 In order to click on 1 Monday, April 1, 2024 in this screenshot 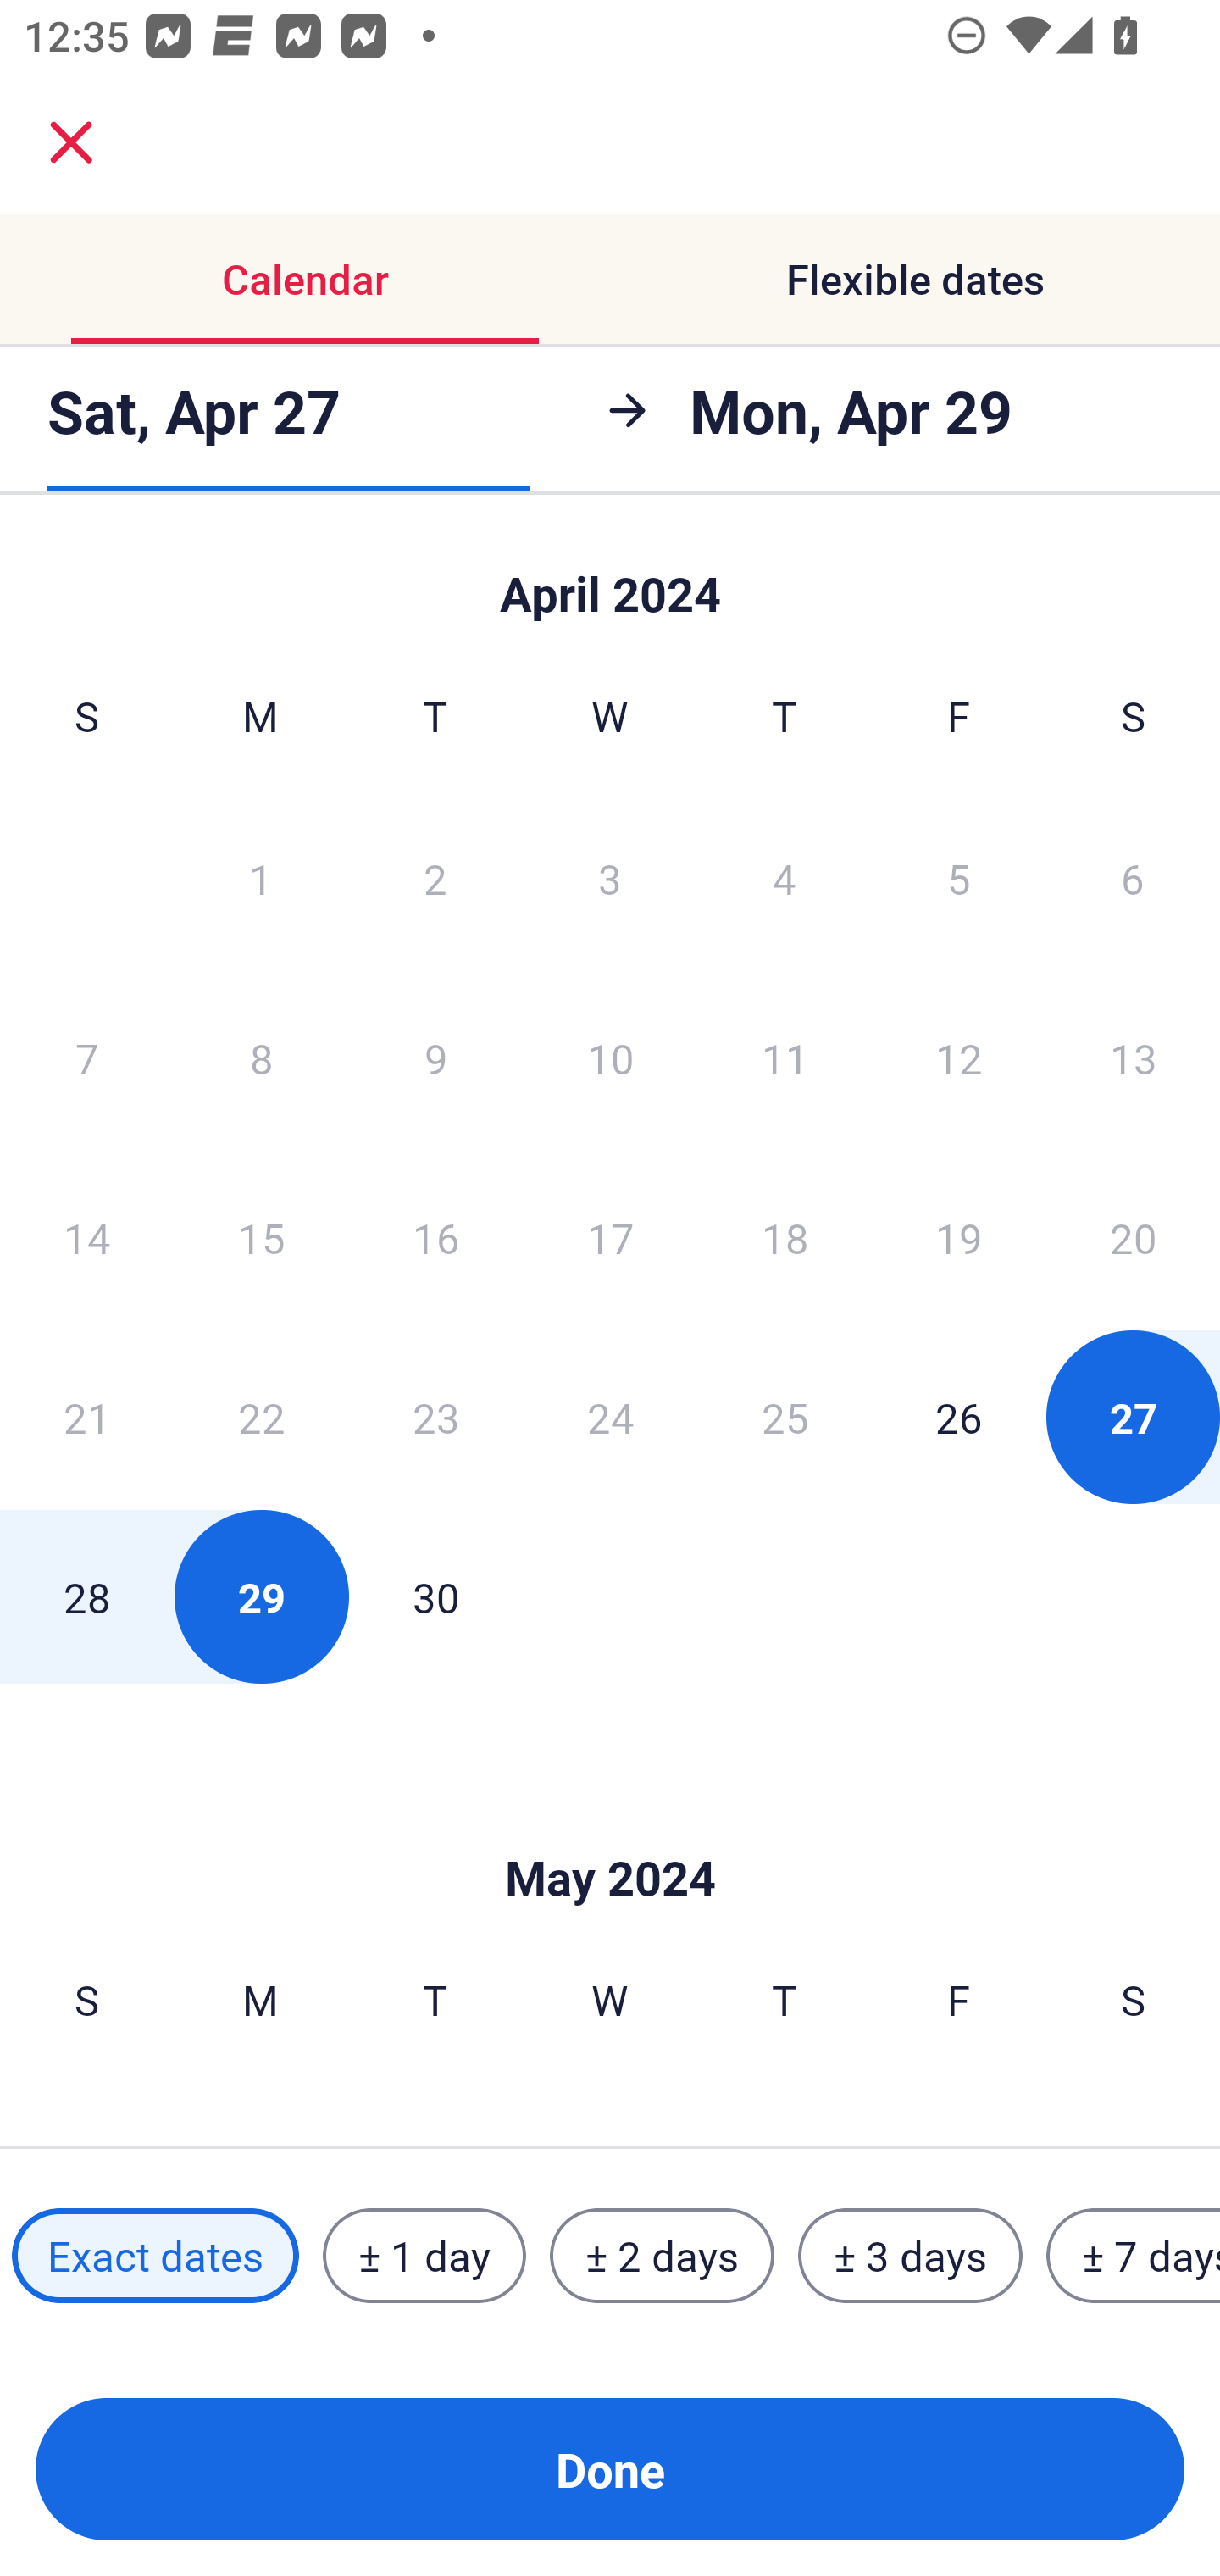, I will do `click(260, 878)`.